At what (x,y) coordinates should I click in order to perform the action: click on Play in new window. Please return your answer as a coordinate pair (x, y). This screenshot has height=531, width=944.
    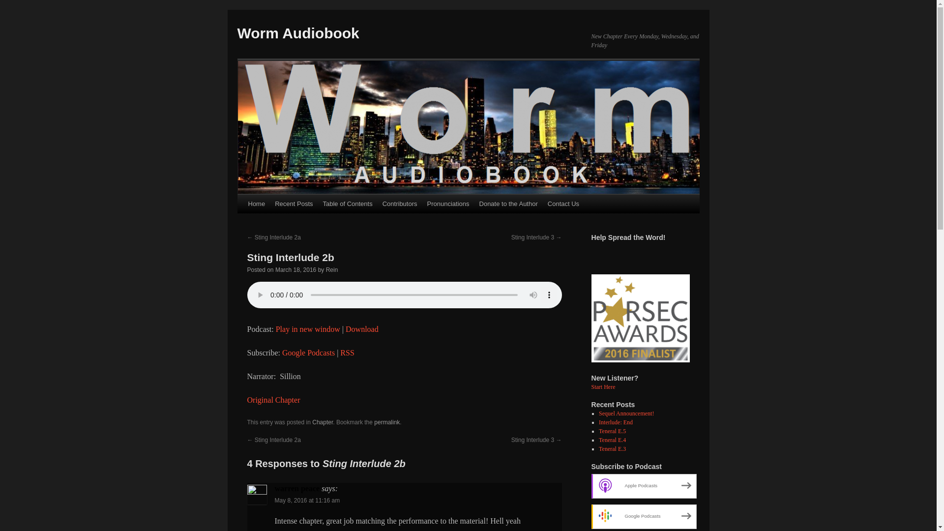
    Looking at the image, I should click on (308, 329).